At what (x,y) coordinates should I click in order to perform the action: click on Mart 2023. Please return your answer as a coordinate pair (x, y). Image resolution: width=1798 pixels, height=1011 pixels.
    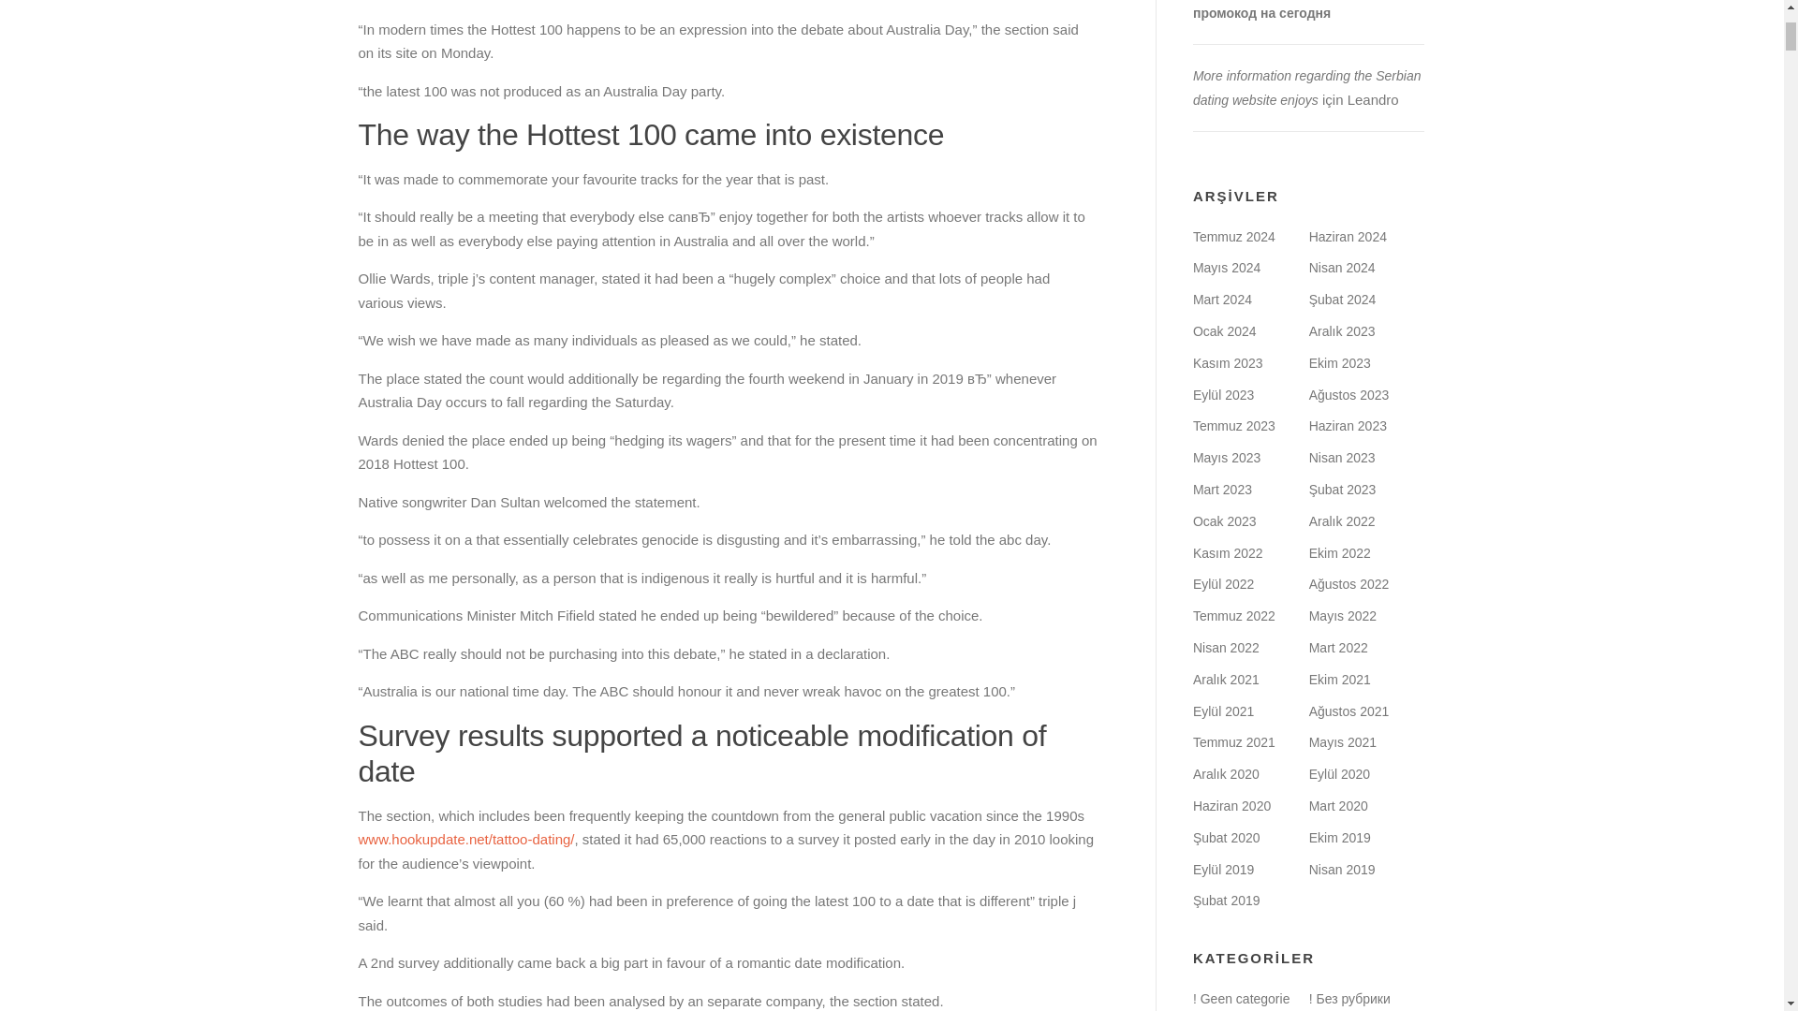
    Looking at the image, I should click on (1222, 490).